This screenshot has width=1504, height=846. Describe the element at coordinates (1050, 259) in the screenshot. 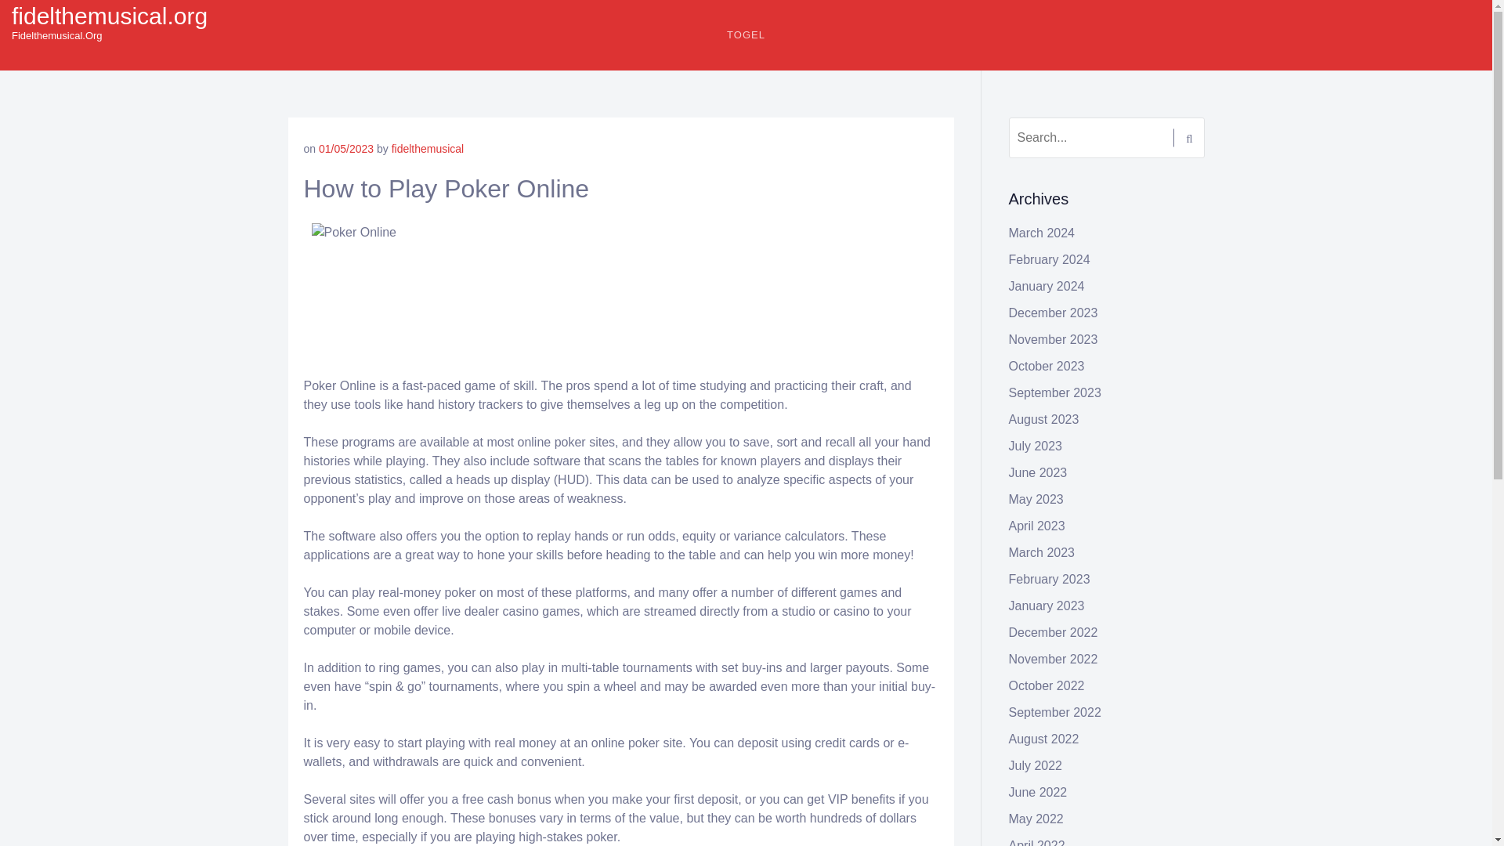

I see `February 2024` at that location.